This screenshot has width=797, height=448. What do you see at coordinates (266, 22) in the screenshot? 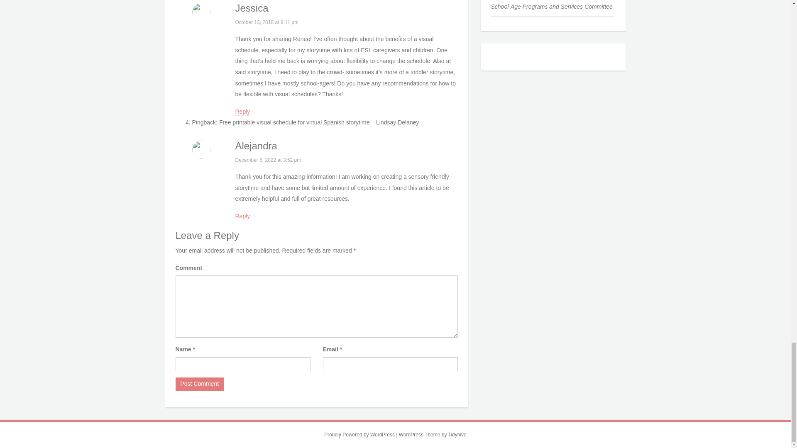
I see `October 13, 2018 at 9:11 pm` at bounding box center [266, 22].